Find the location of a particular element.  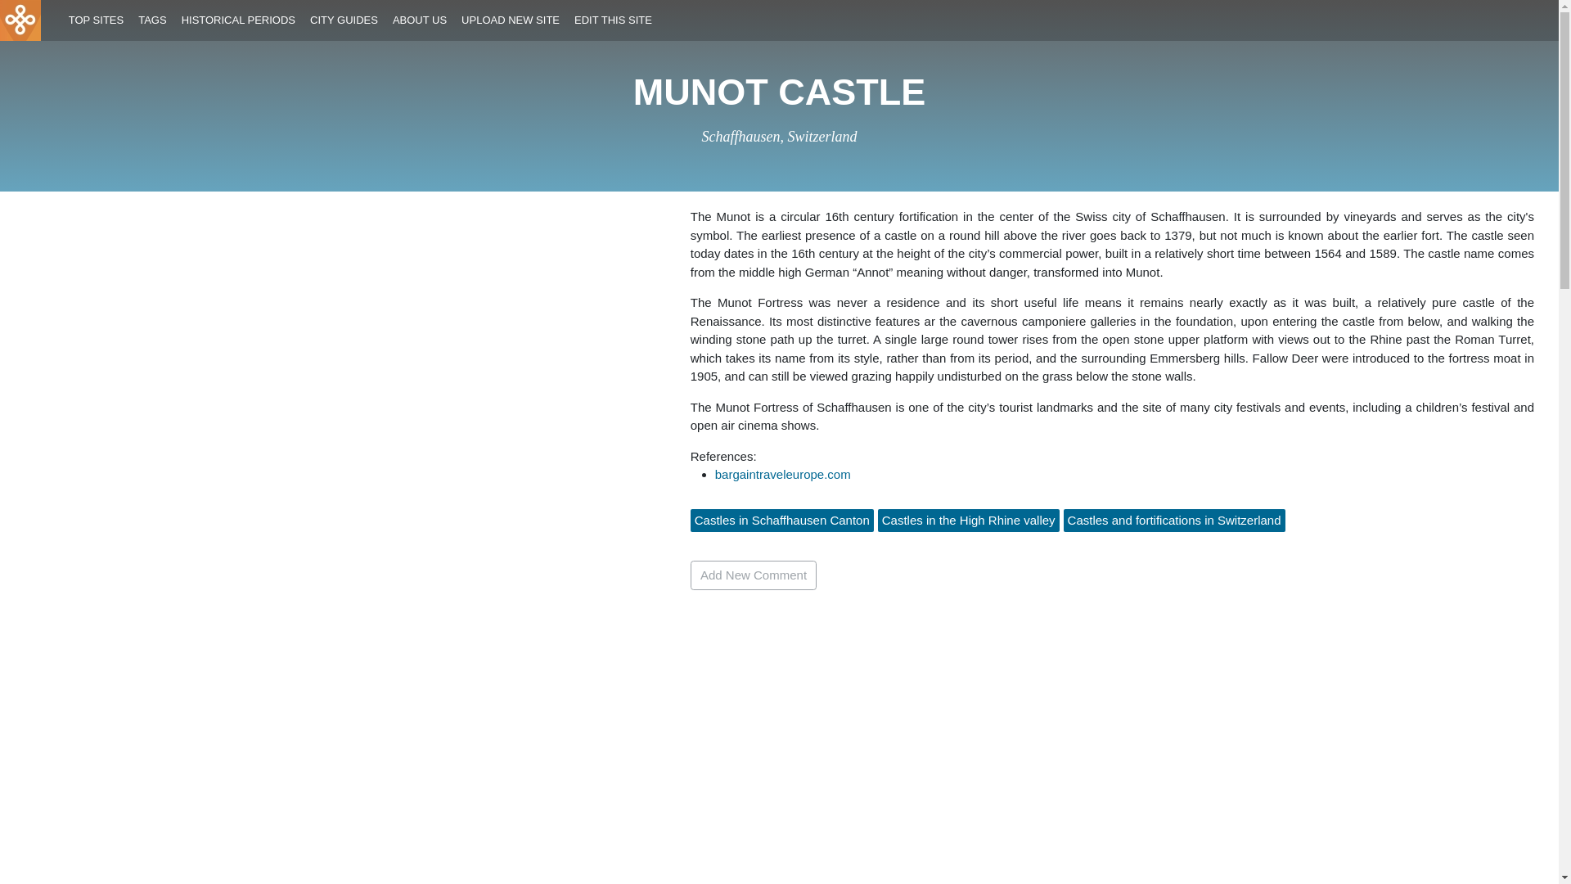

Castles and fortifications in Switzerland is located at coordinates (1175, 519).